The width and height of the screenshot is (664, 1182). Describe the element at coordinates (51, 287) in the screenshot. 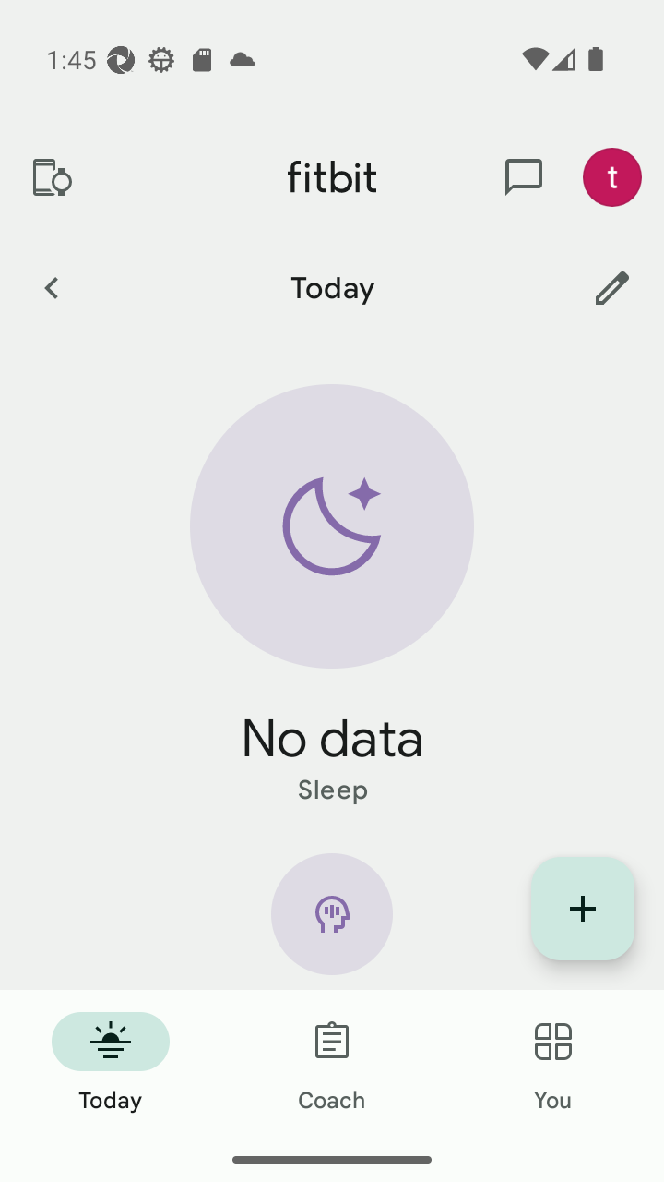

I see `Previous Day` at that location.